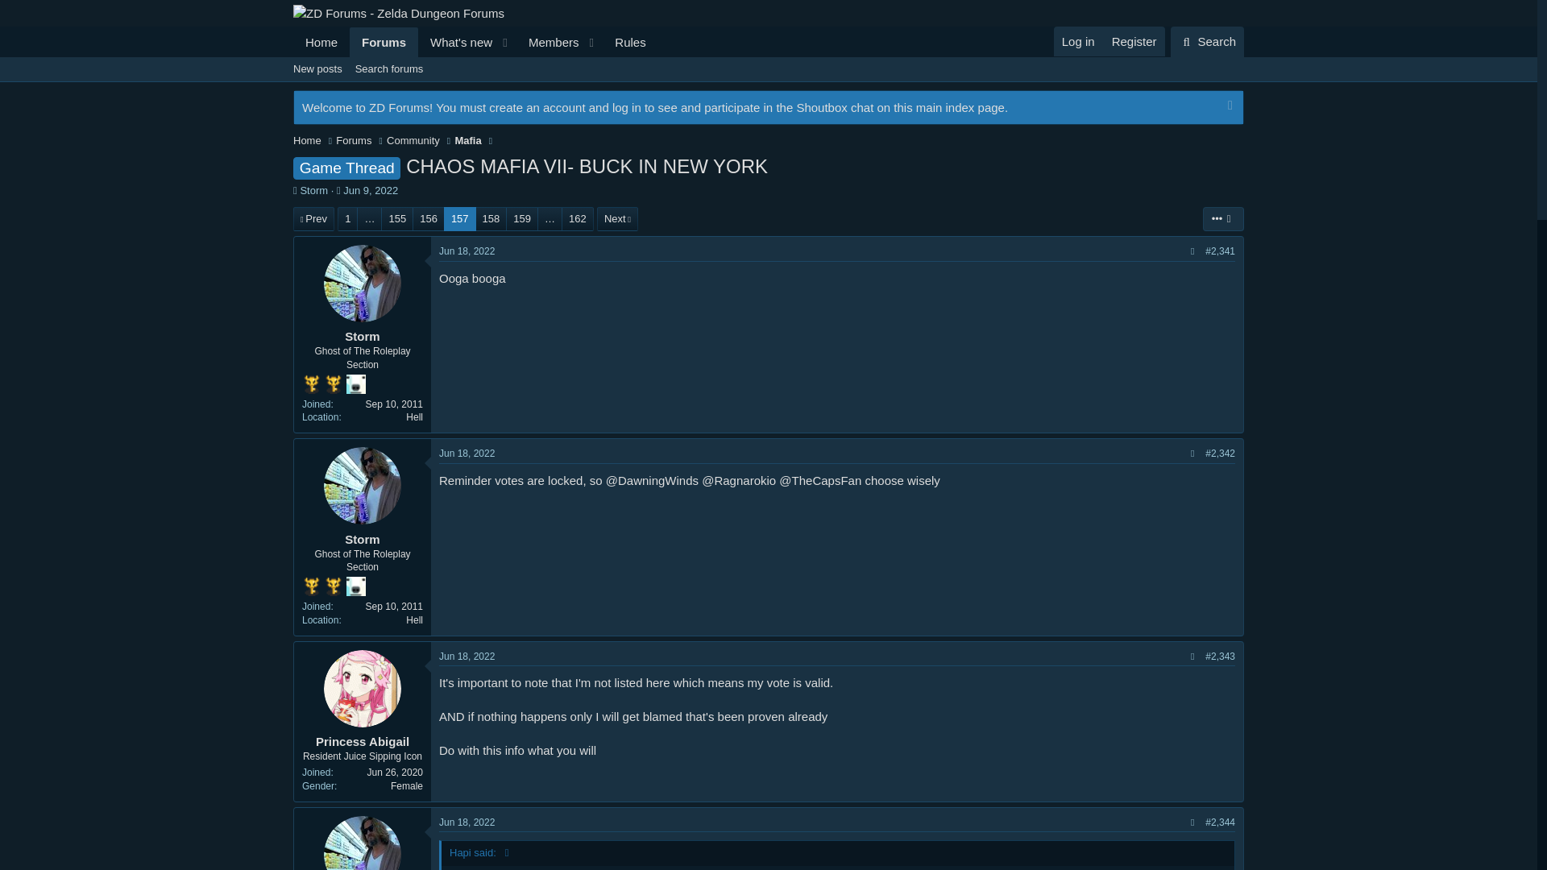  I want to click on Search, so click(1207, 42).